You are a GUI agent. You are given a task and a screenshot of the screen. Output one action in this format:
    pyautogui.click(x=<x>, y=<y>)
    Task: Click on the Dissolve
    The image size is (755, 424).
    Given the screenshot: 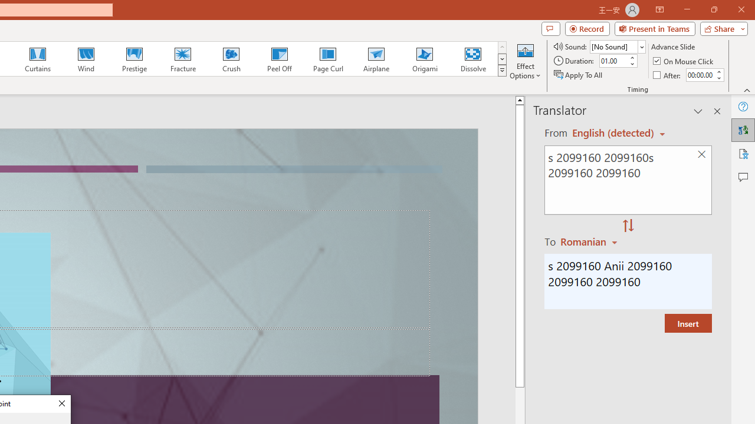 What is the action you would take?
    pyautogui.click(x=473, y=59)
    